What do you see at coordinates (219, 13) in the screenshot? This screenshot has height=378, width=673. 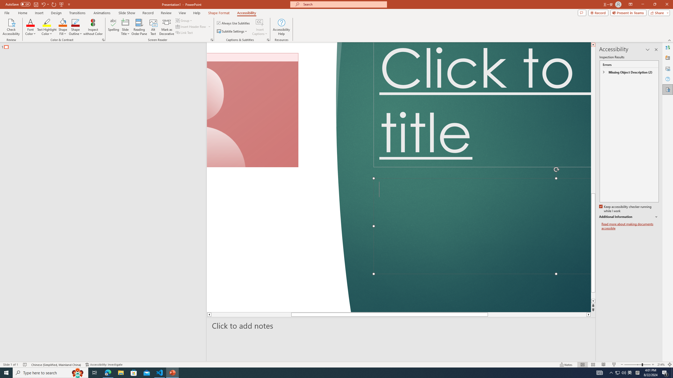 I see `Shape Format` at bounding box center [219, 13].